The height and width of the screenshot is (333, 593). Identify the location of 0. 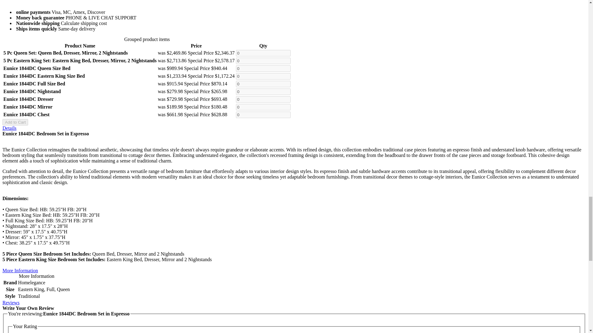
(263, 99).